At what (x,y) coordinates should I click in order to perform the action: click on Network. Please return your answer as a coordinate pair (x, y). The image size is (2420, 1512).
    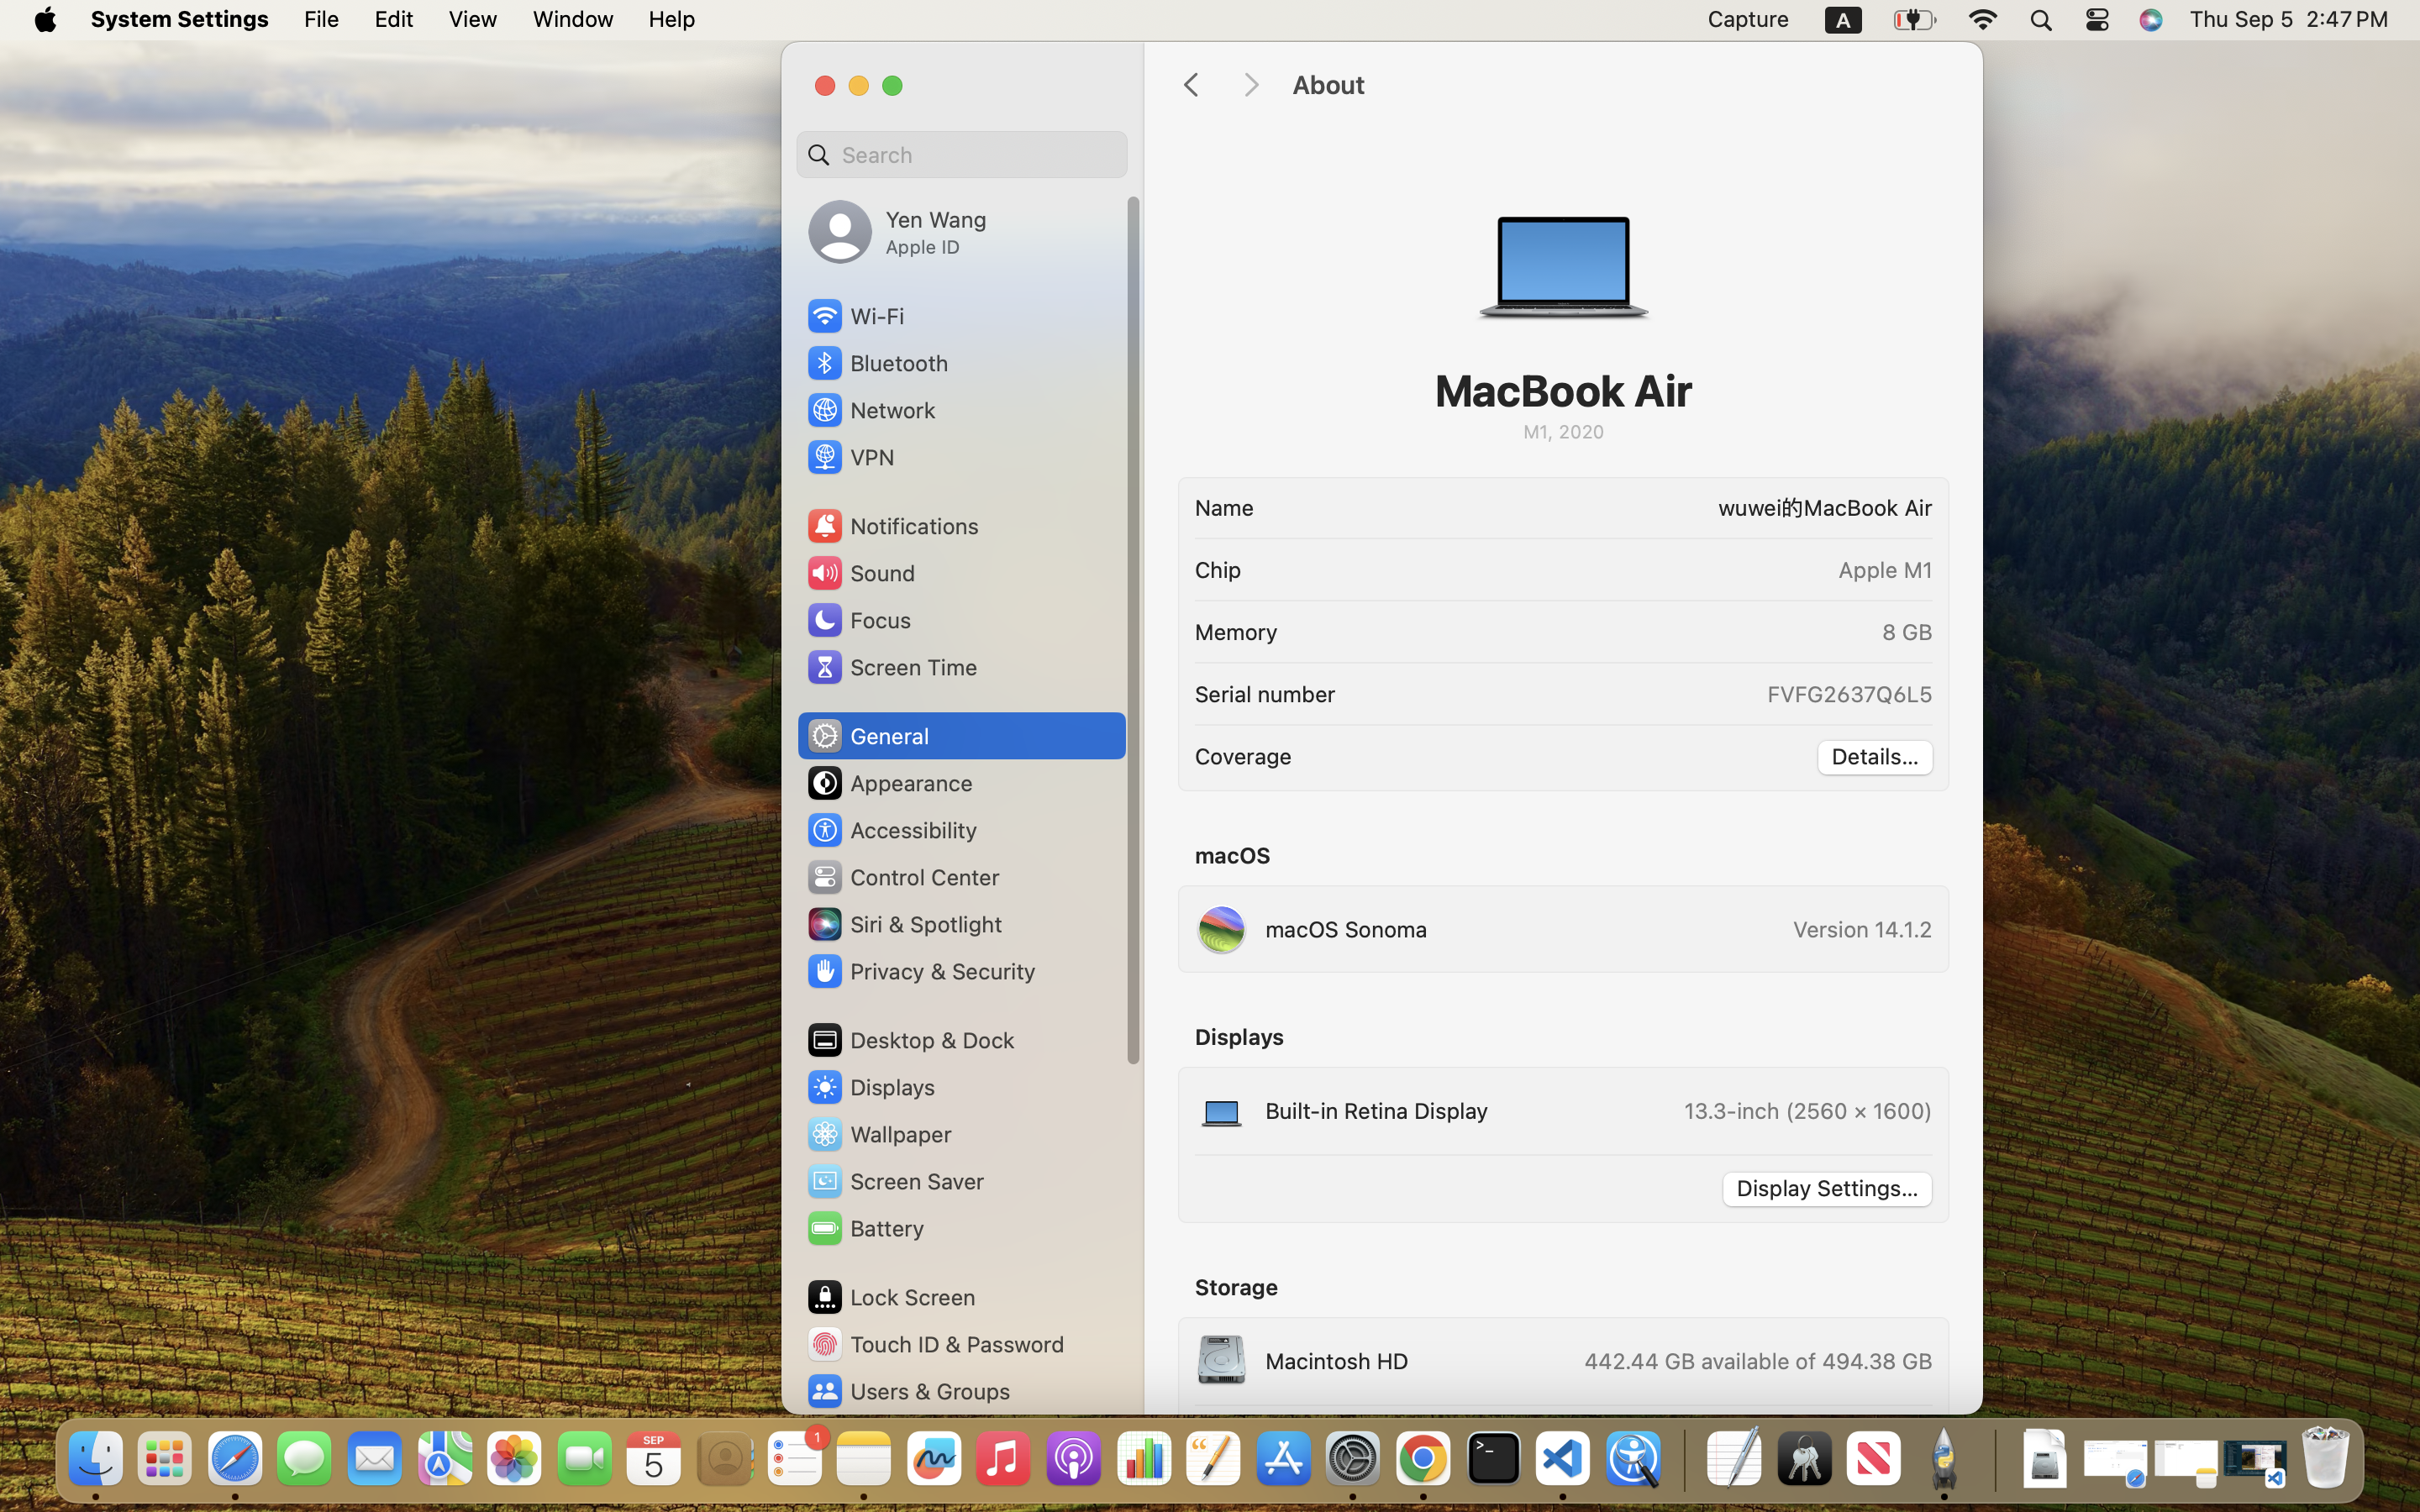
    Looking at the image, I should click on (871, 410).